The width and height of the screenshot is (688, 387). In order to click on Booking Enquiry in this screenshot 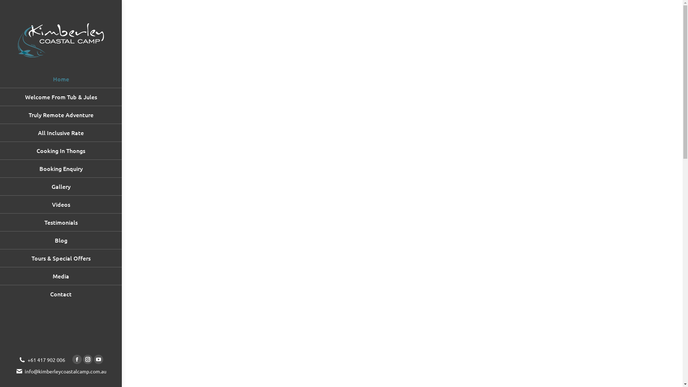, I will do `click(61, 168)`.